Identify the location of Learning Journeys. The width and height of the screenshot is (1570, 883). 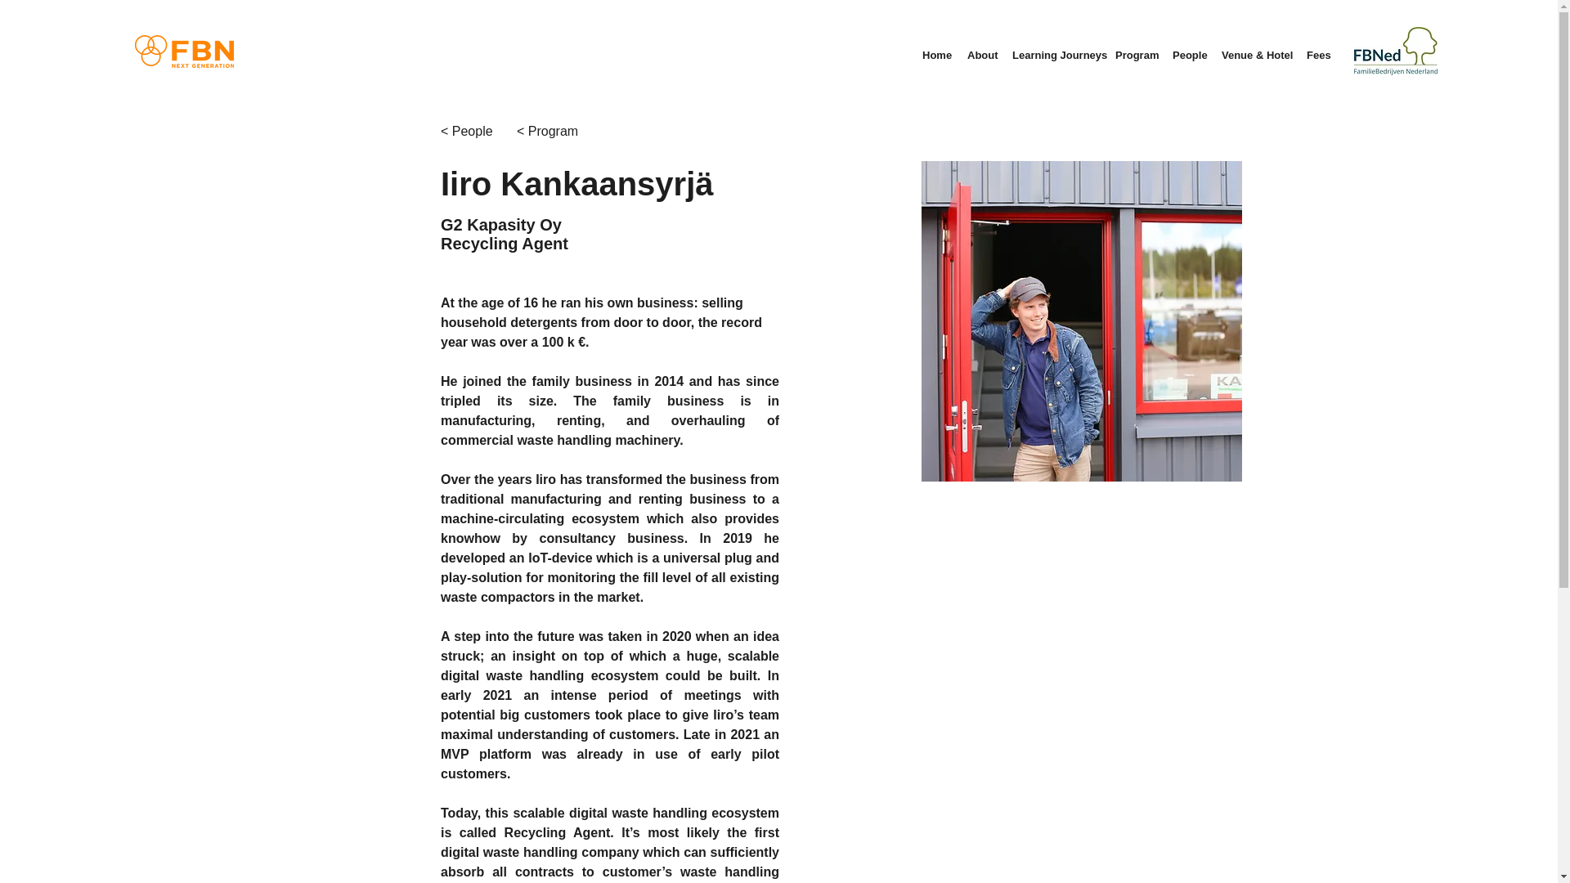
(1055, 56).